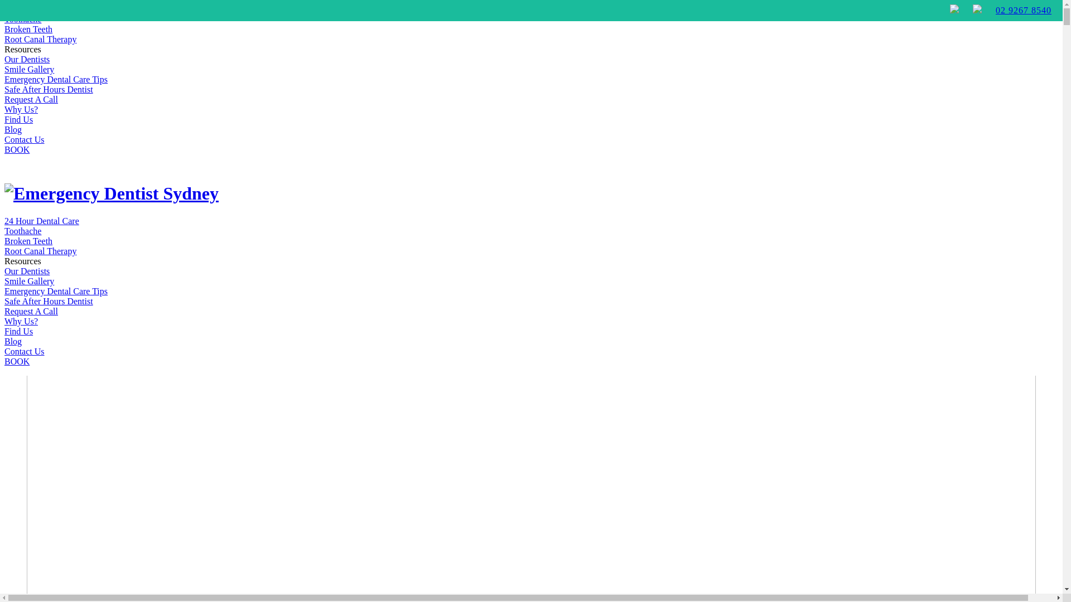 This screenshot has height=602, width=1071. I want to click on Smile Gallery, so click(29, 281).